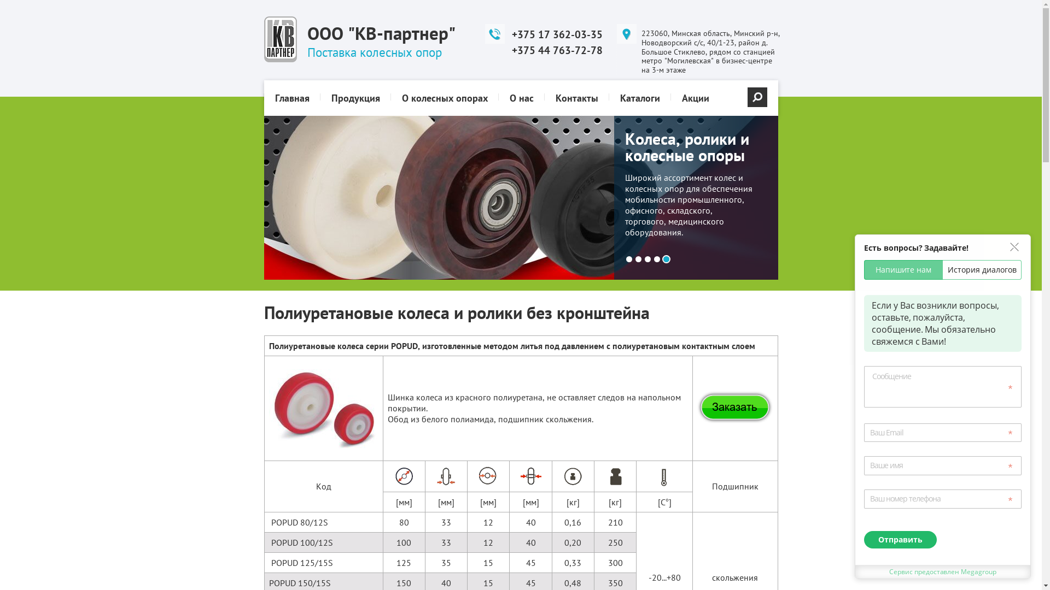 Image resolution: width=1050 pixels, height=590 pixels. Describe the element at coordinates (557, 50) in the screenshot. I see `+375 44 763-72-78` at that location.